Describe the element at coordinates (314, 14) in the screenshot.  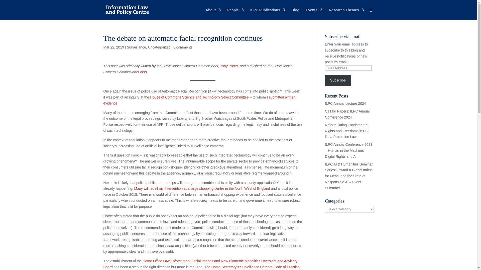
I see `Events` at that location.